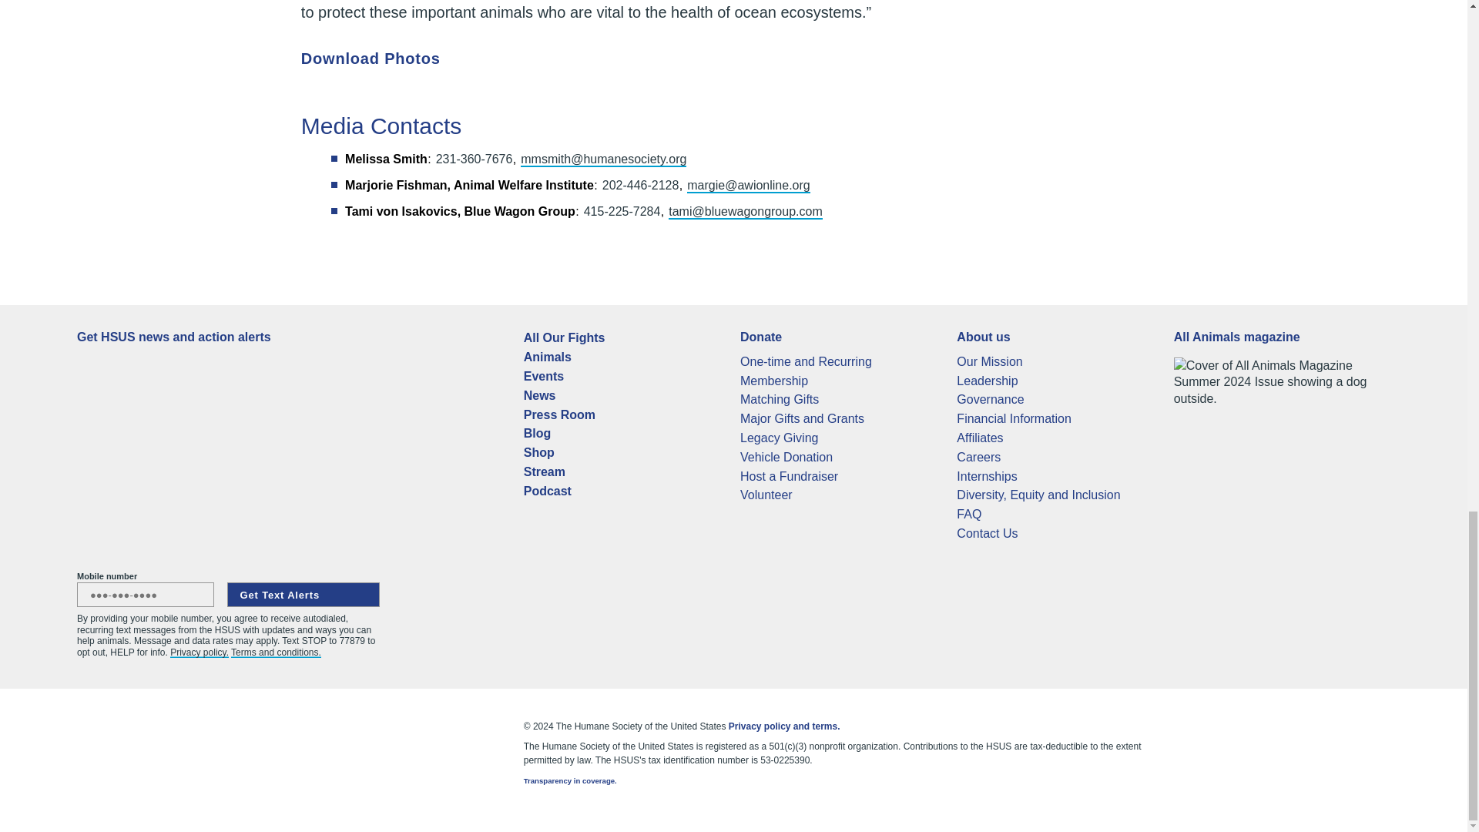  Describe the element at coordinates (622, 211) in the screenshot. I see `415-225-7284` at that location.